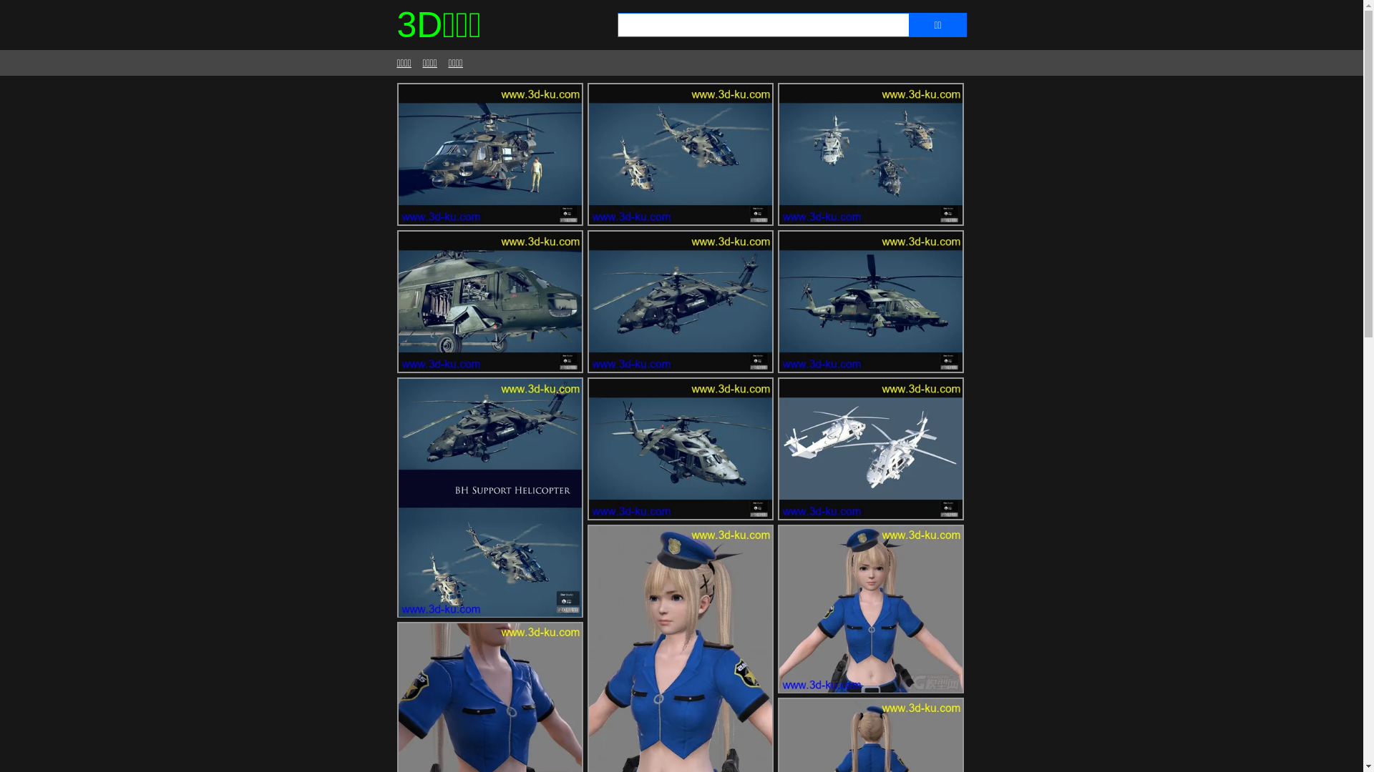 This screenshot has width=1374, height=772. I want to click on BH Support Helicopter, so click(870, 449).